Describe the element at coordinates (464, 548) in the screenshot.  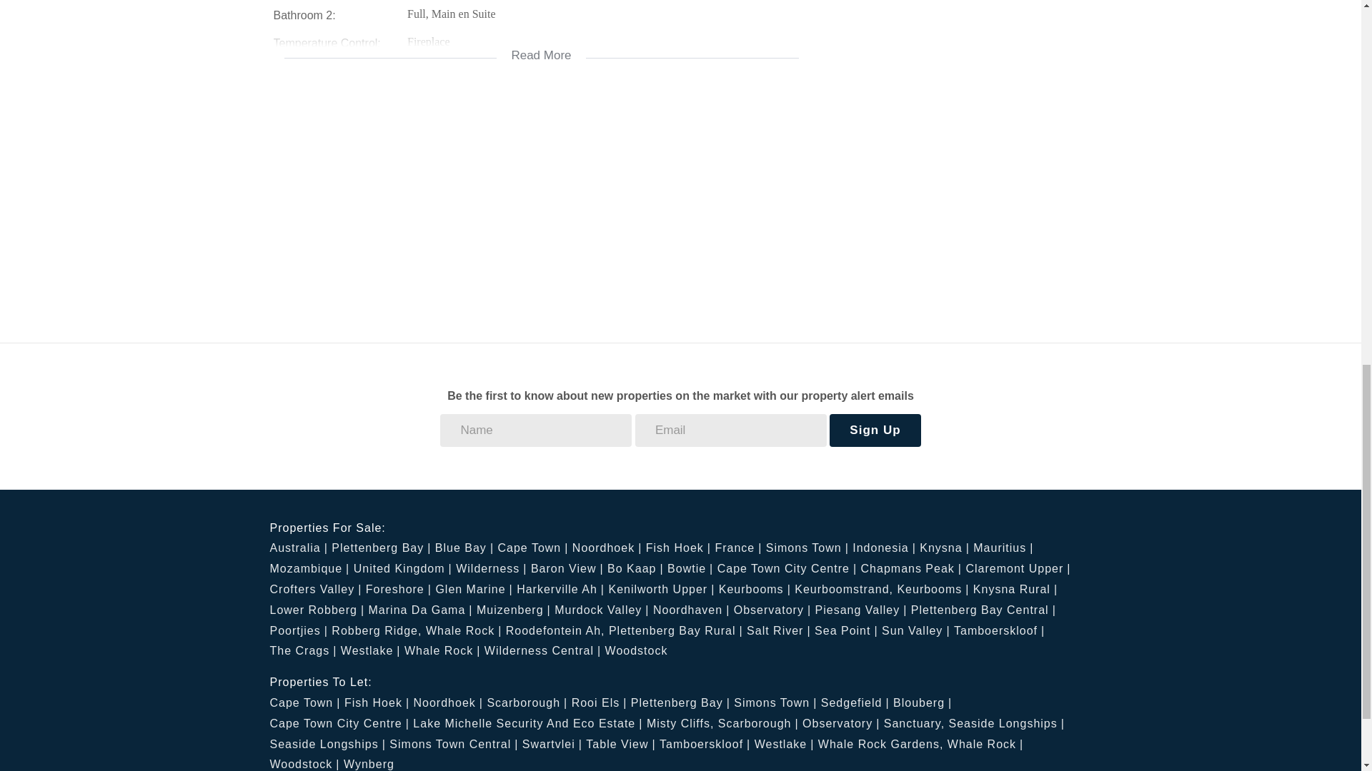
I see `Properties for sale in Blue Bay` at that location.